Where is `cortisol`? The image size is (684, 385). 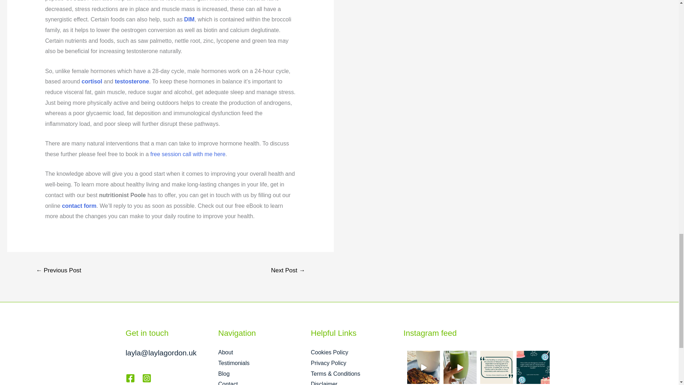
cortisol is located at coordinates (92, 81).